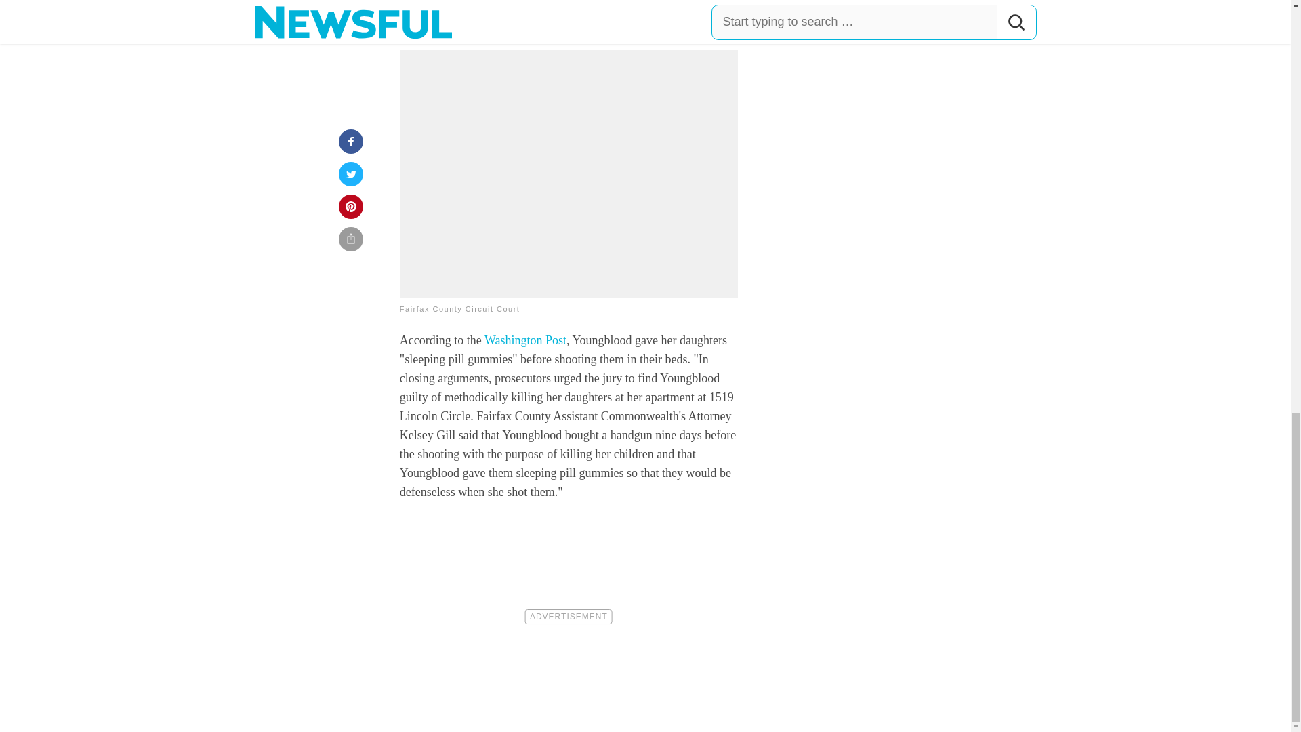  I want to click on Washington Post, so click(524, 340).